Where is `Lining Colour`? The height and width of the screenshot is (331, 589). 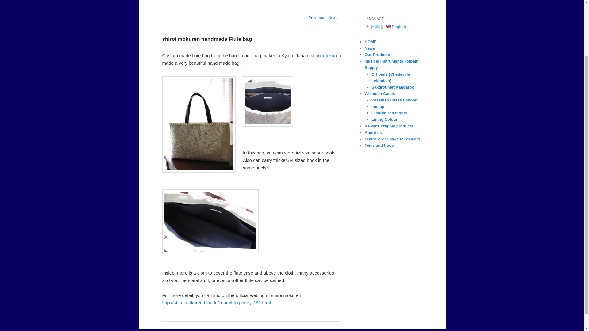 Lining Colour is located at coordinates (384, 120).